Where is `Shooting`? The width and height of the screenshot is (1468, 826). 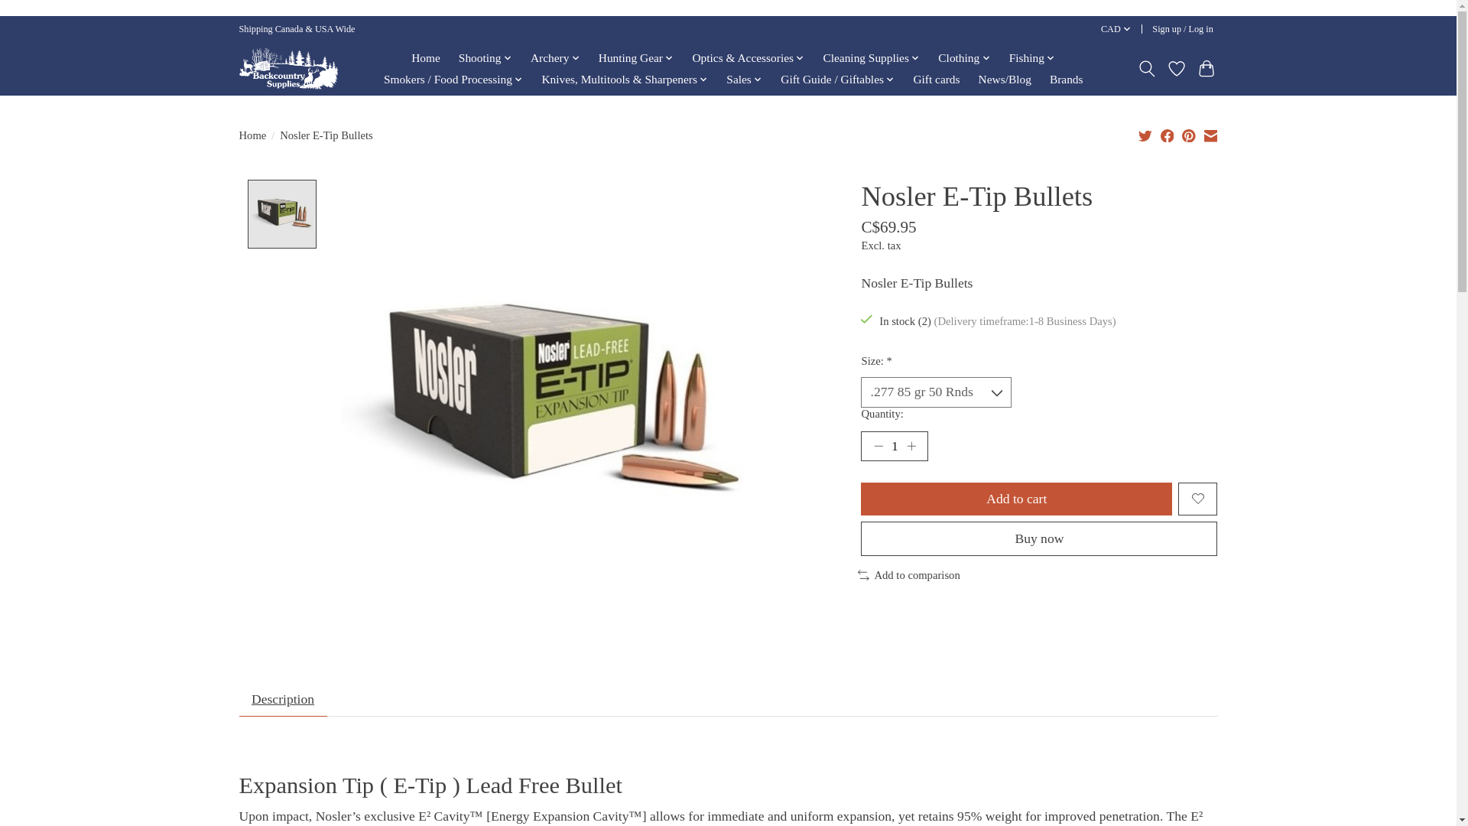
Shooting is located at coordinates (486, 57).